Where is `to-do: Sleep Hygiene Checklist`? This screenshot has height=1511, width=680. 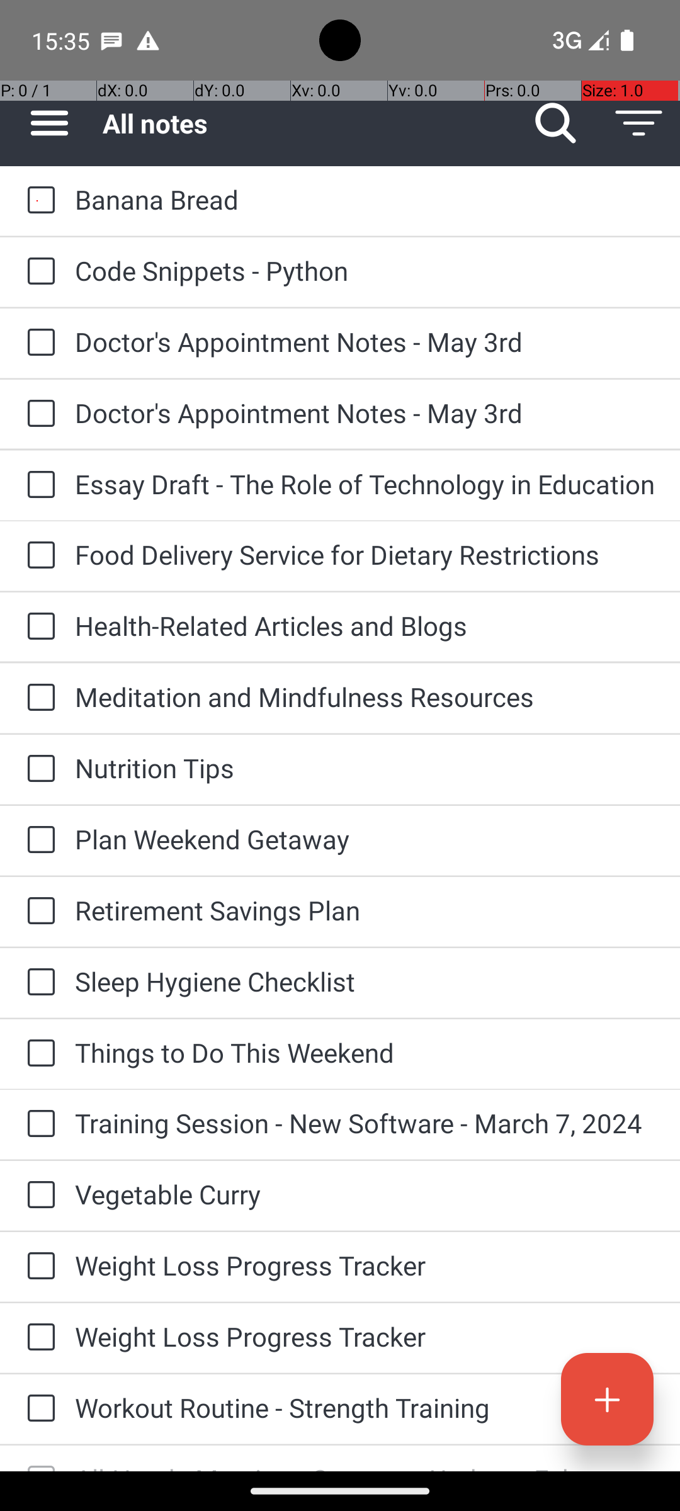
to-do: Sleep Hygiene Checklist is located at coordinates (38, 982).